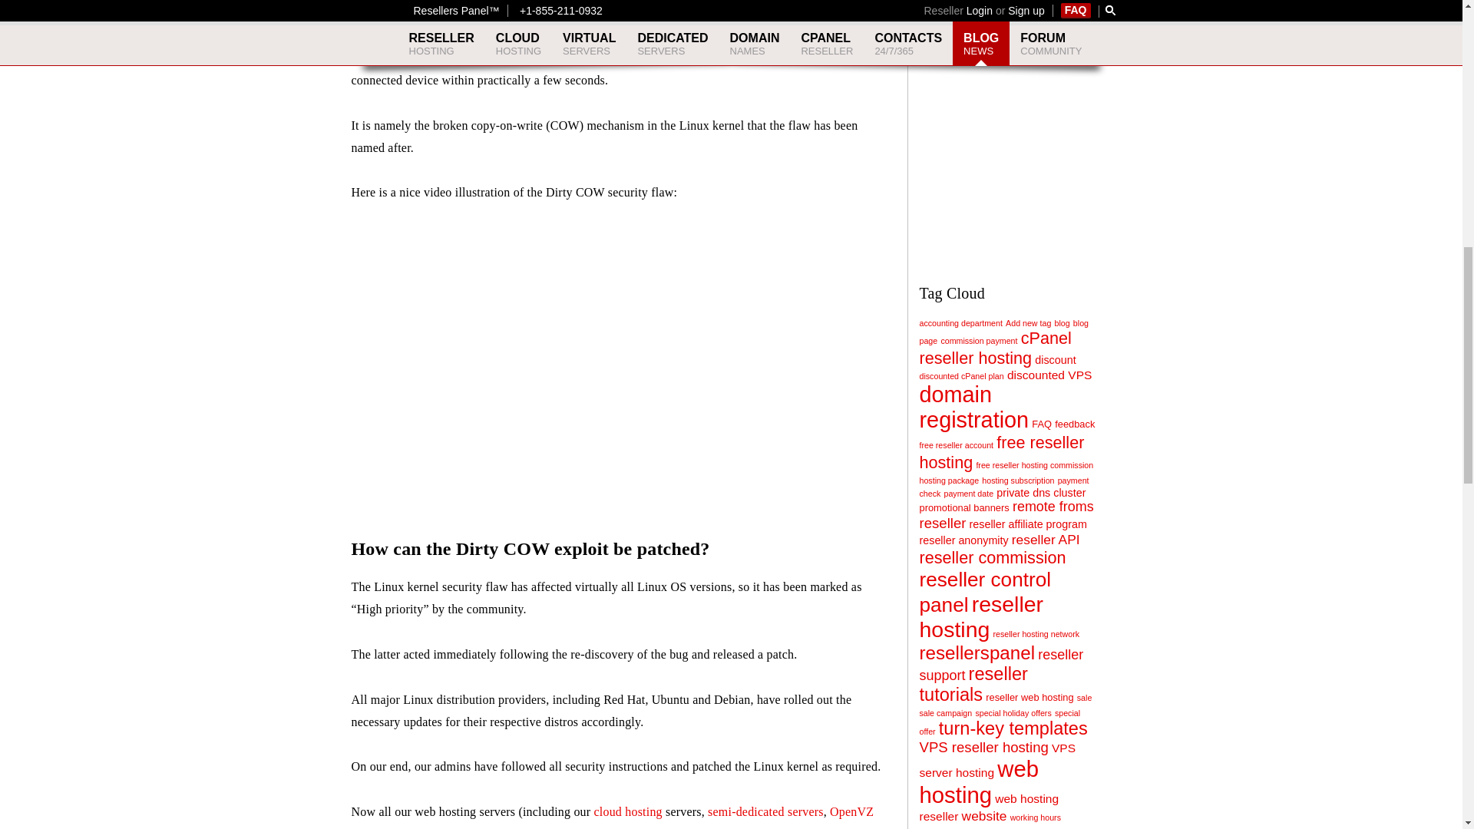  Describe the element at coordinates (583, 827) in the screenshot. I see `dedicated servers` at that location.